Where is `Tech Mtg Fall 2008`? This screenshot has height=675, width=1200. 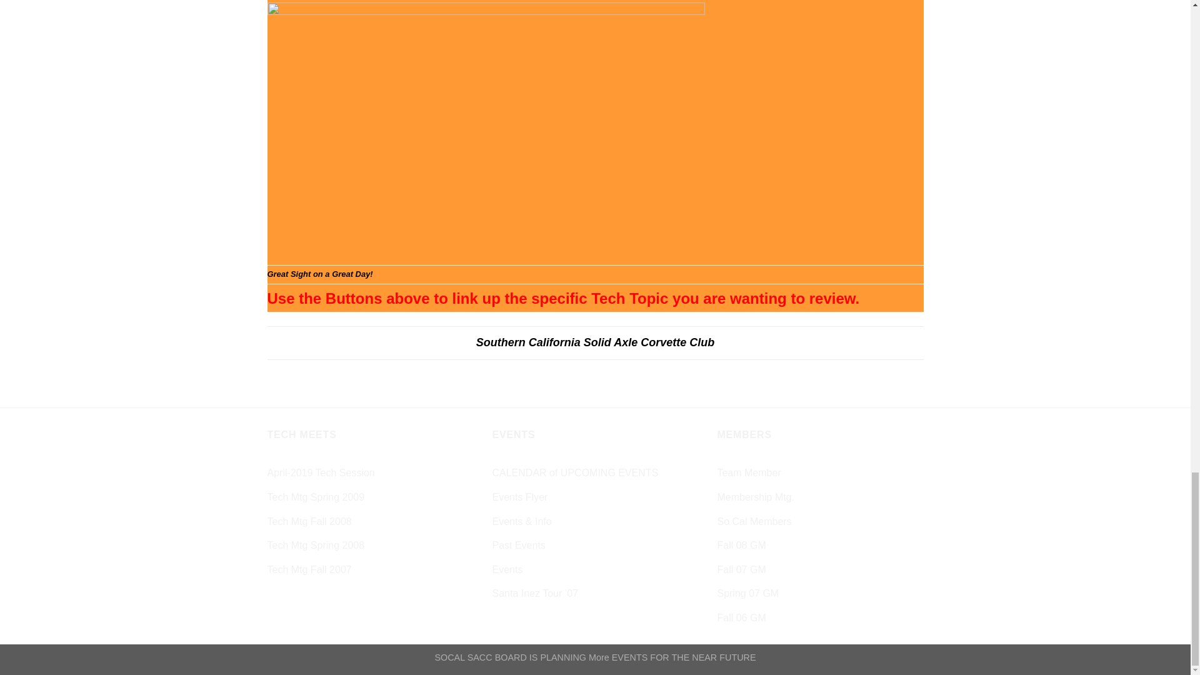
Tech Mtg Fall 2008 is located at coordinates (309, 521).